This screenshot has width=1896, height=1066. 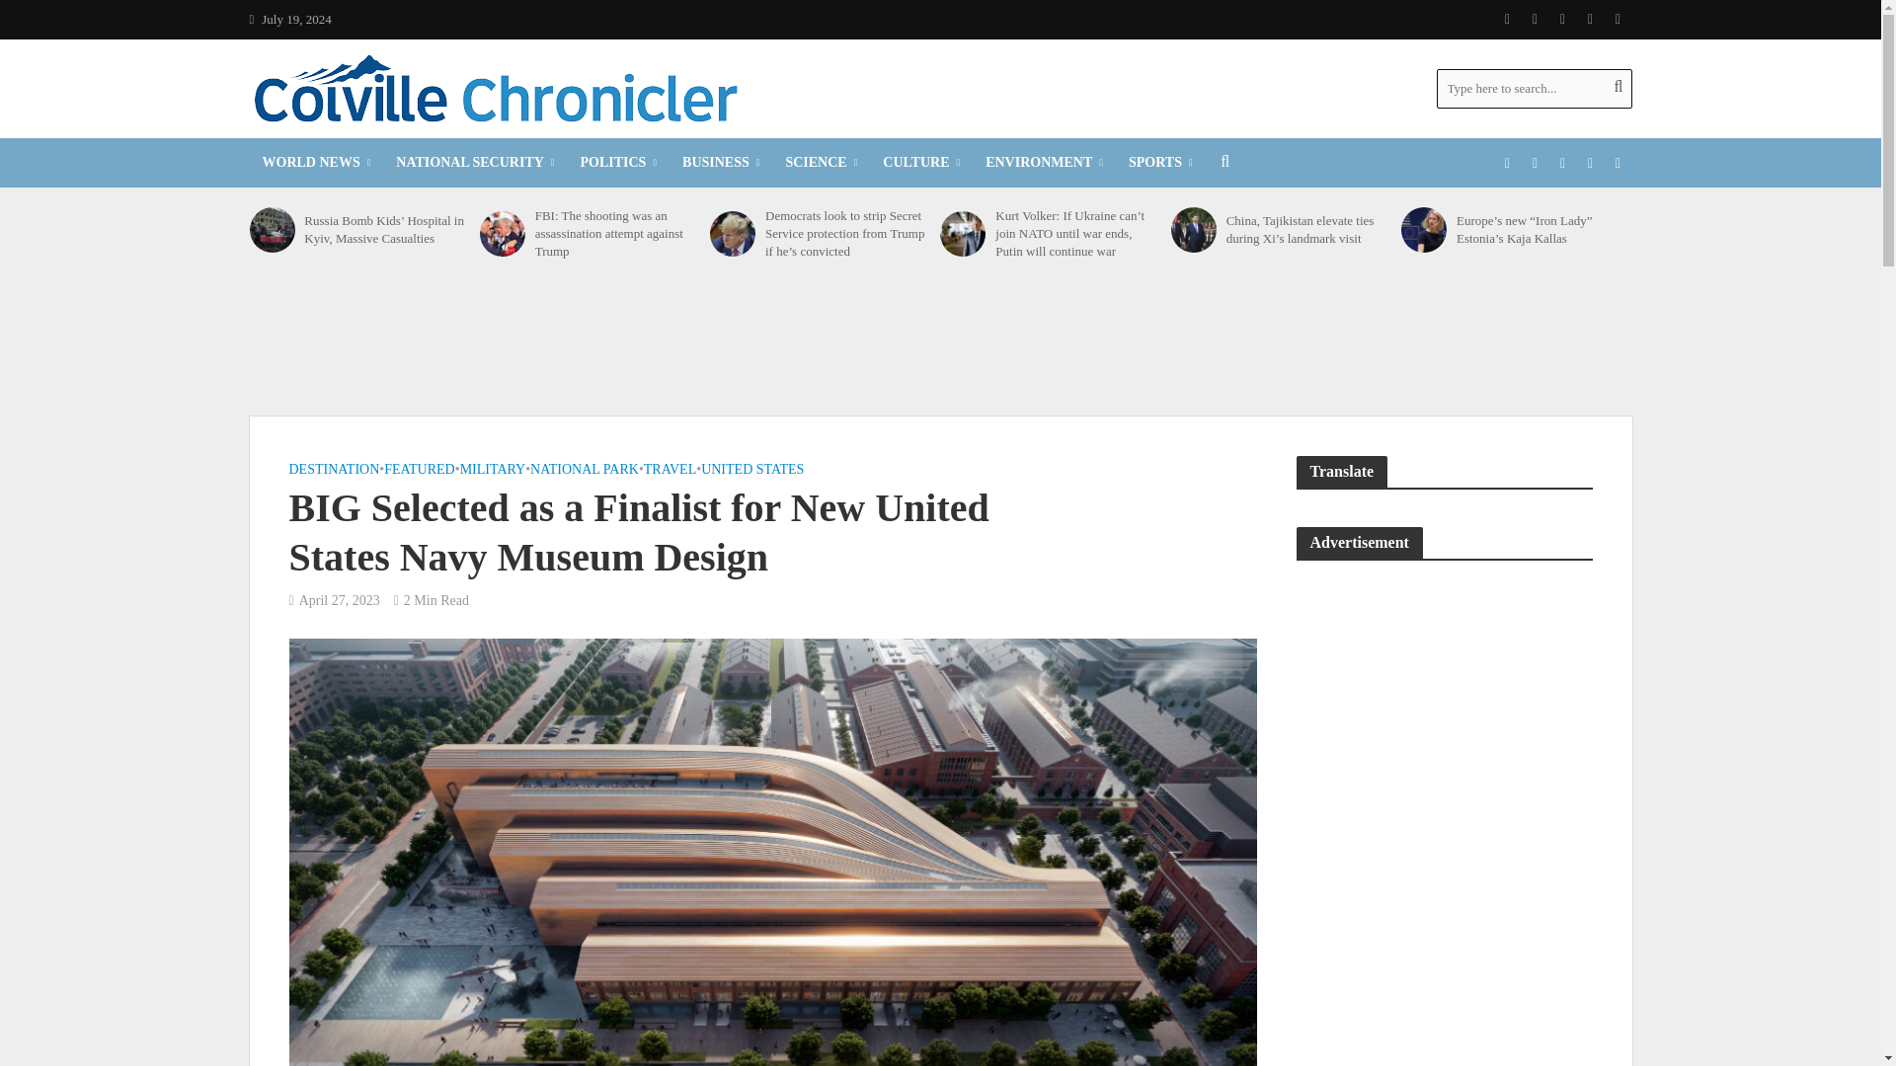 I want to click on POLITICS, so click(x=618, y=163).